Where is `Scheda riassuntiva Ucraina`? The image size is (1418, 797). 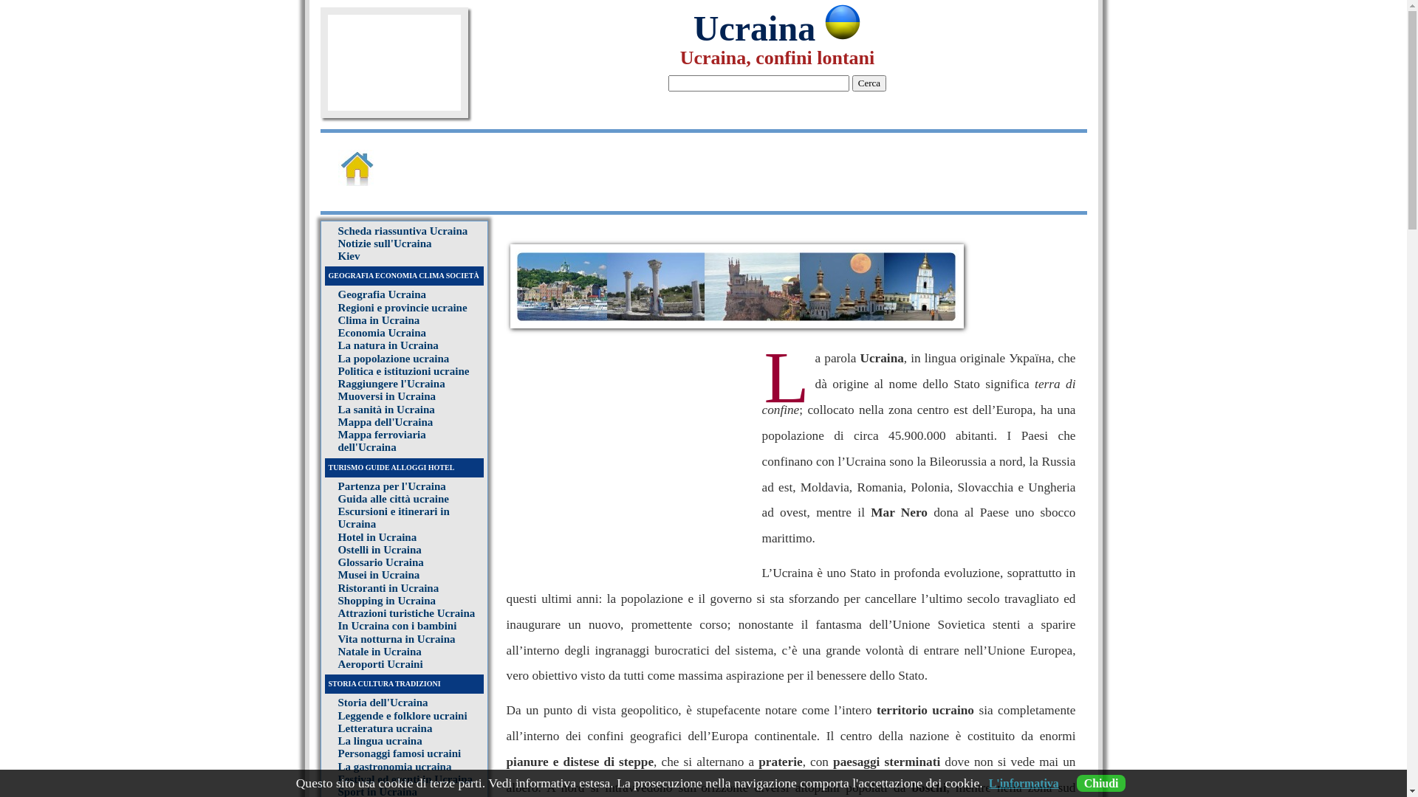 Scheda riassuntiva Ucraina is located at coordinates (403, 230).